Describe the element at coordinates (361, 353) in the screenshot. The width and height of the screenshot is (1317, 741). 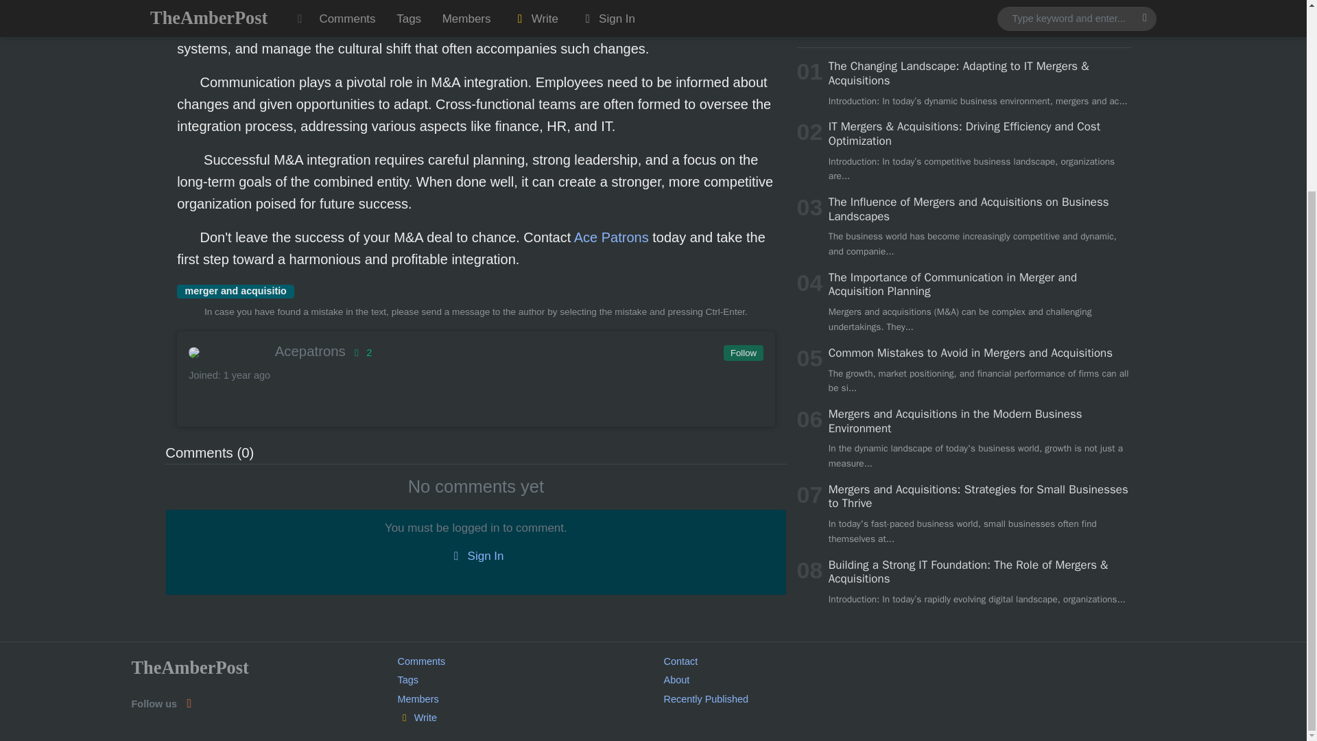
I see `Rating` at that location.